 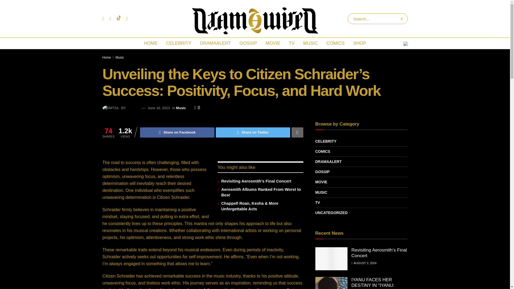 I want to click on Share on Facebook, so click(x=177, y=132).